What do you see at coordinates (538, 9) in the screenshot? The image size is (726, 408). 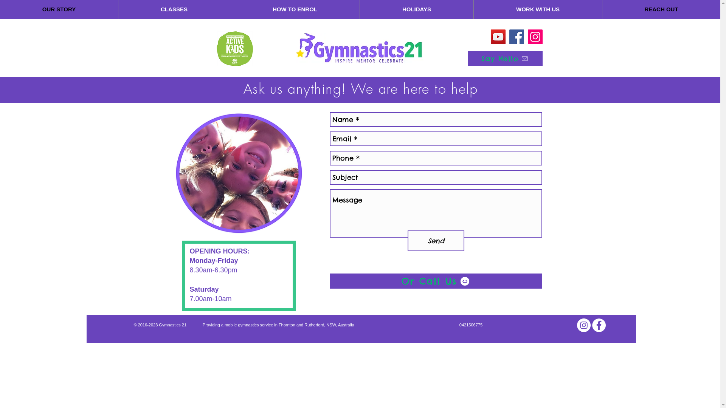 I see `WORK WITH US` at bounding box center [538, 9].